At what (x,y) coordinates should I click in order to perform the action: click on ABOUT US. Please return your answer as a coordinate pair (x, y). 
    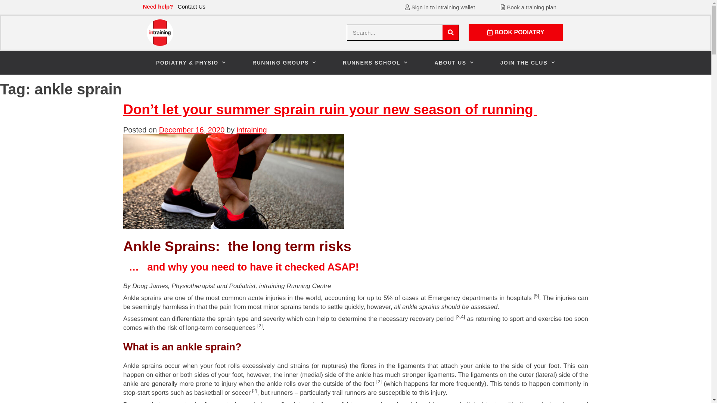
    Looking at the image, I should click on (454, 63).